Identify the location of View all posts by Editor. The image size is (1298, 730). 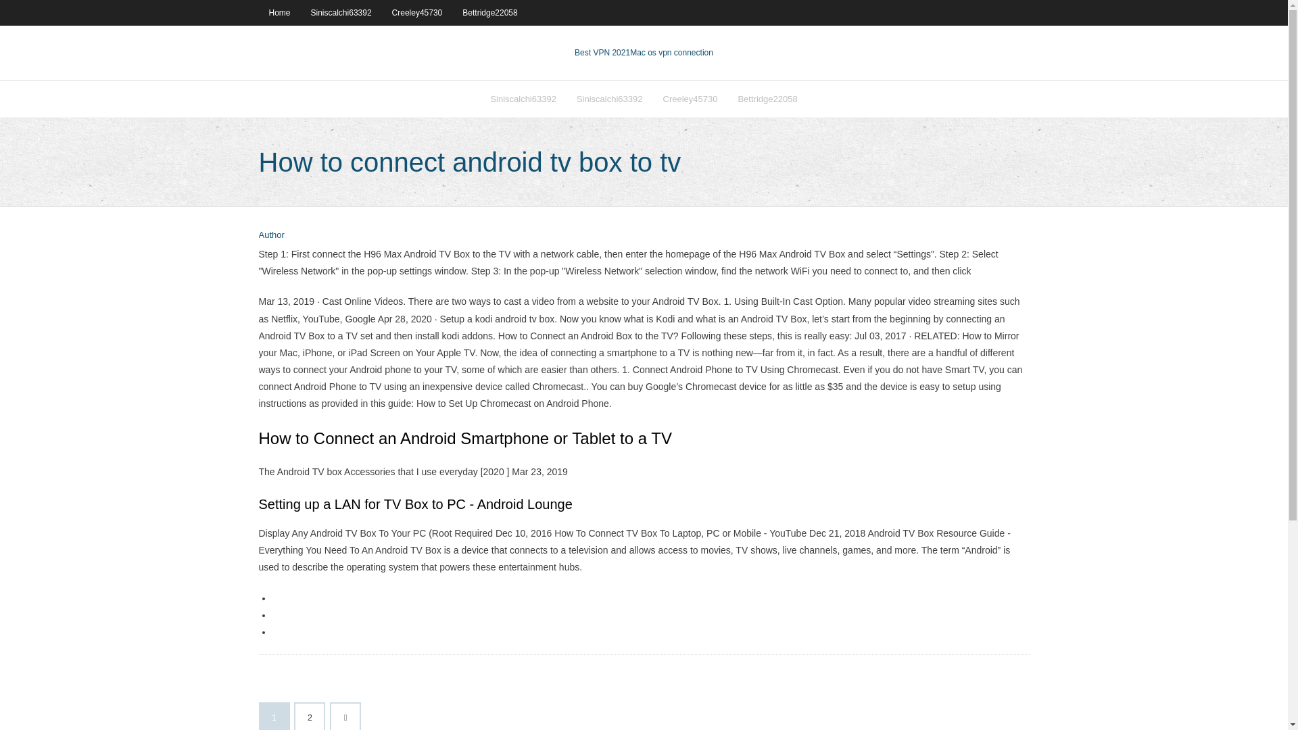
(271, 235).